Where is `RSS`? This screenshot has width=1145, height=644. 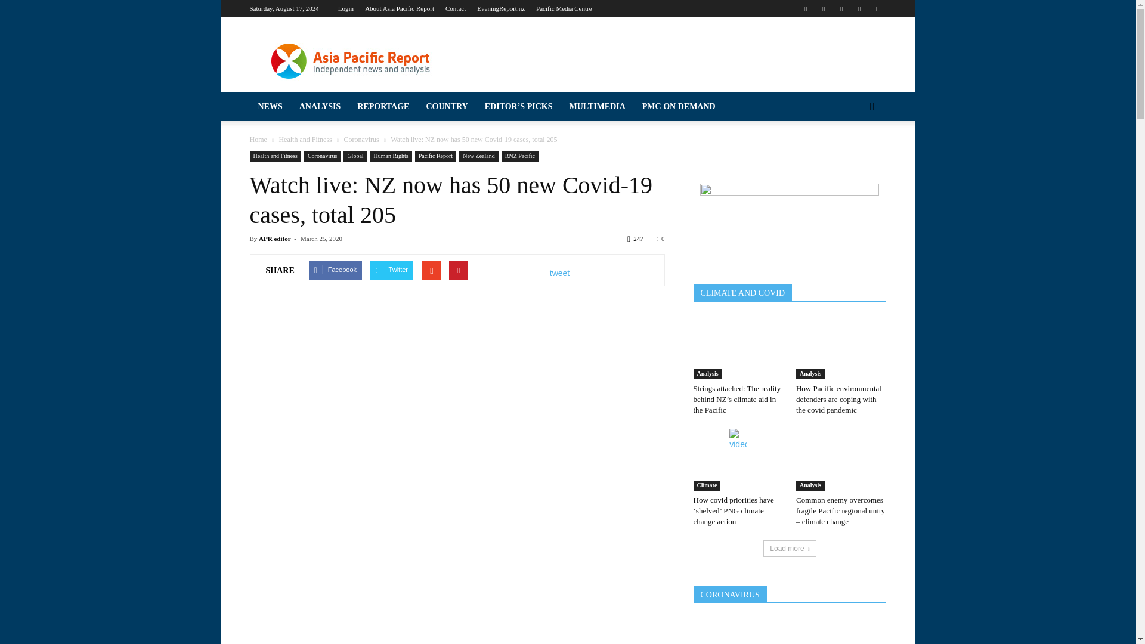
RSS is located at coordinates (841, 8).